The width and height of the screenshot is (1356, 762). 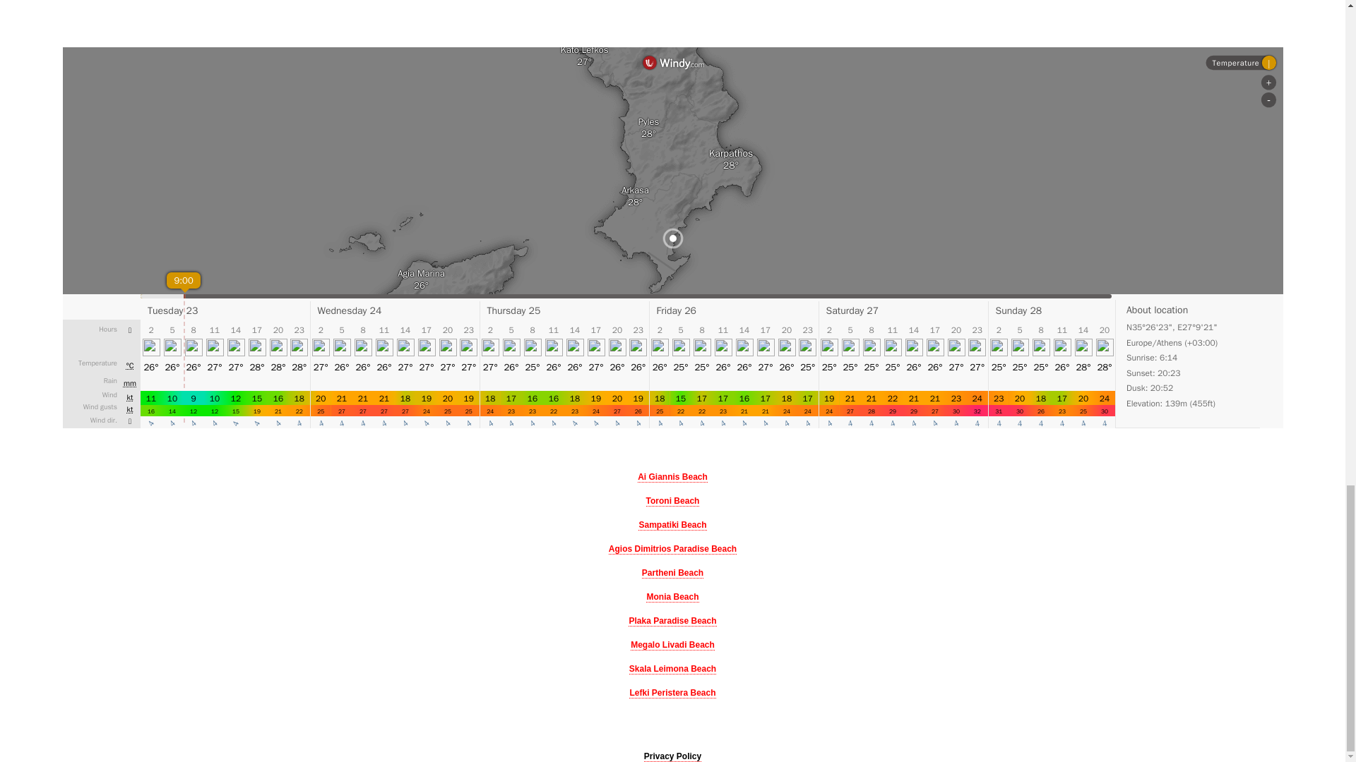 What do you see at coordinates (672, 477) in the screenshot?
I see `Ai Giannis Beach` at bounding box center [672, 477].